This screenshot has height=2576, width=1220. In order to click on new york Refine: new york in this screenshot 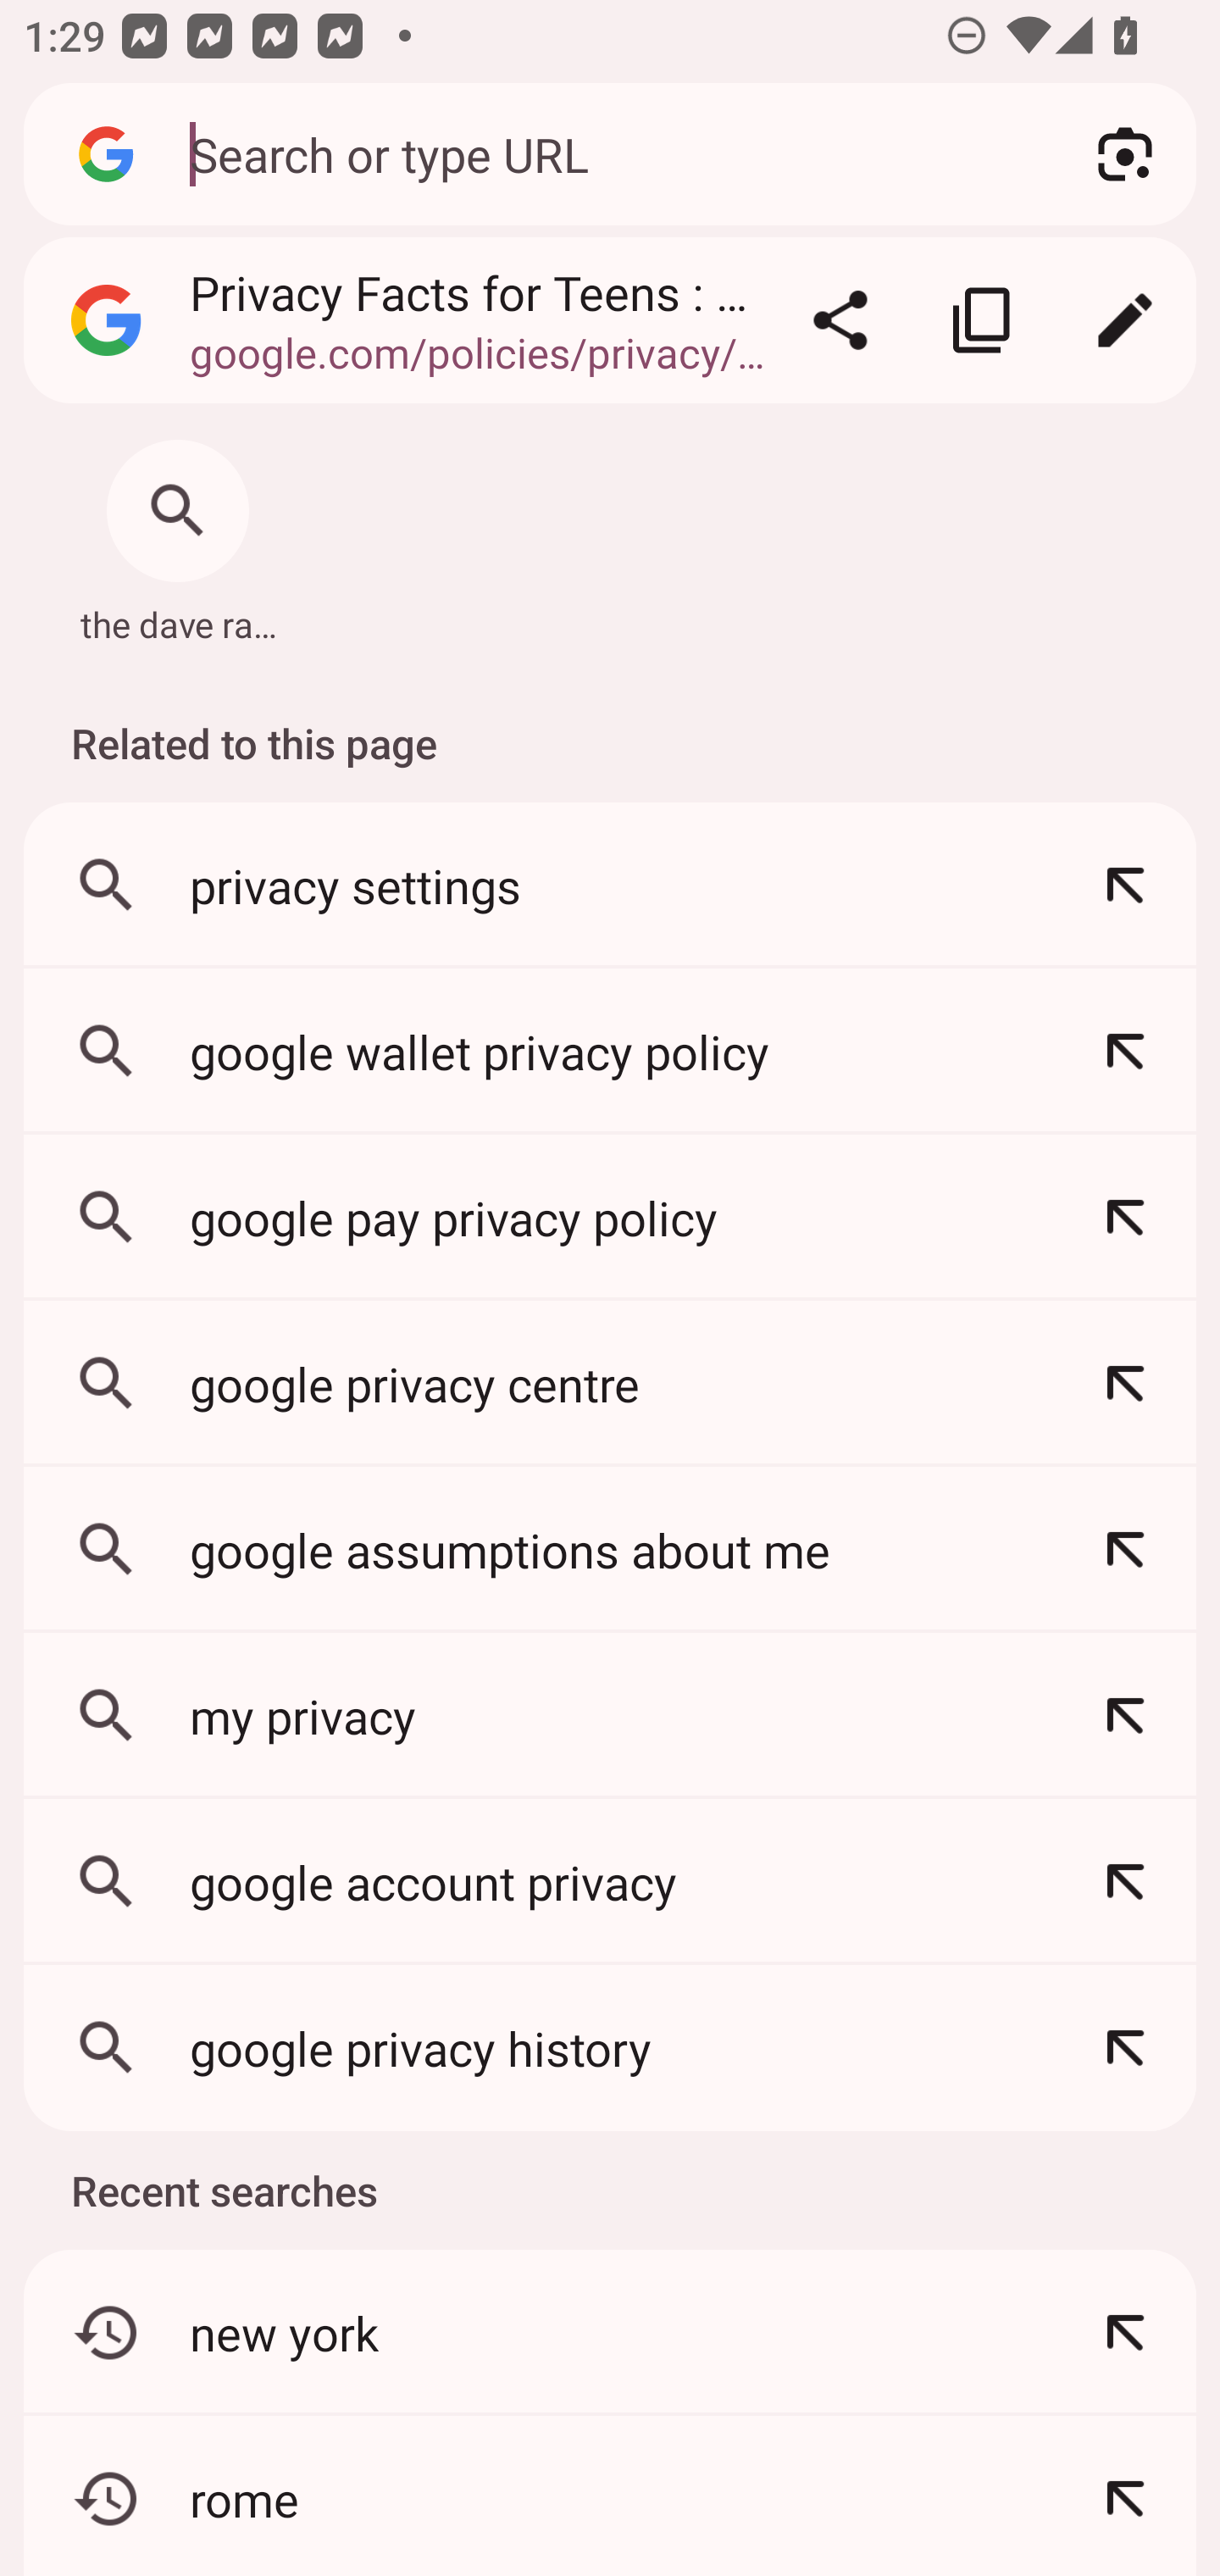, I will do `click(610, 2332)`.